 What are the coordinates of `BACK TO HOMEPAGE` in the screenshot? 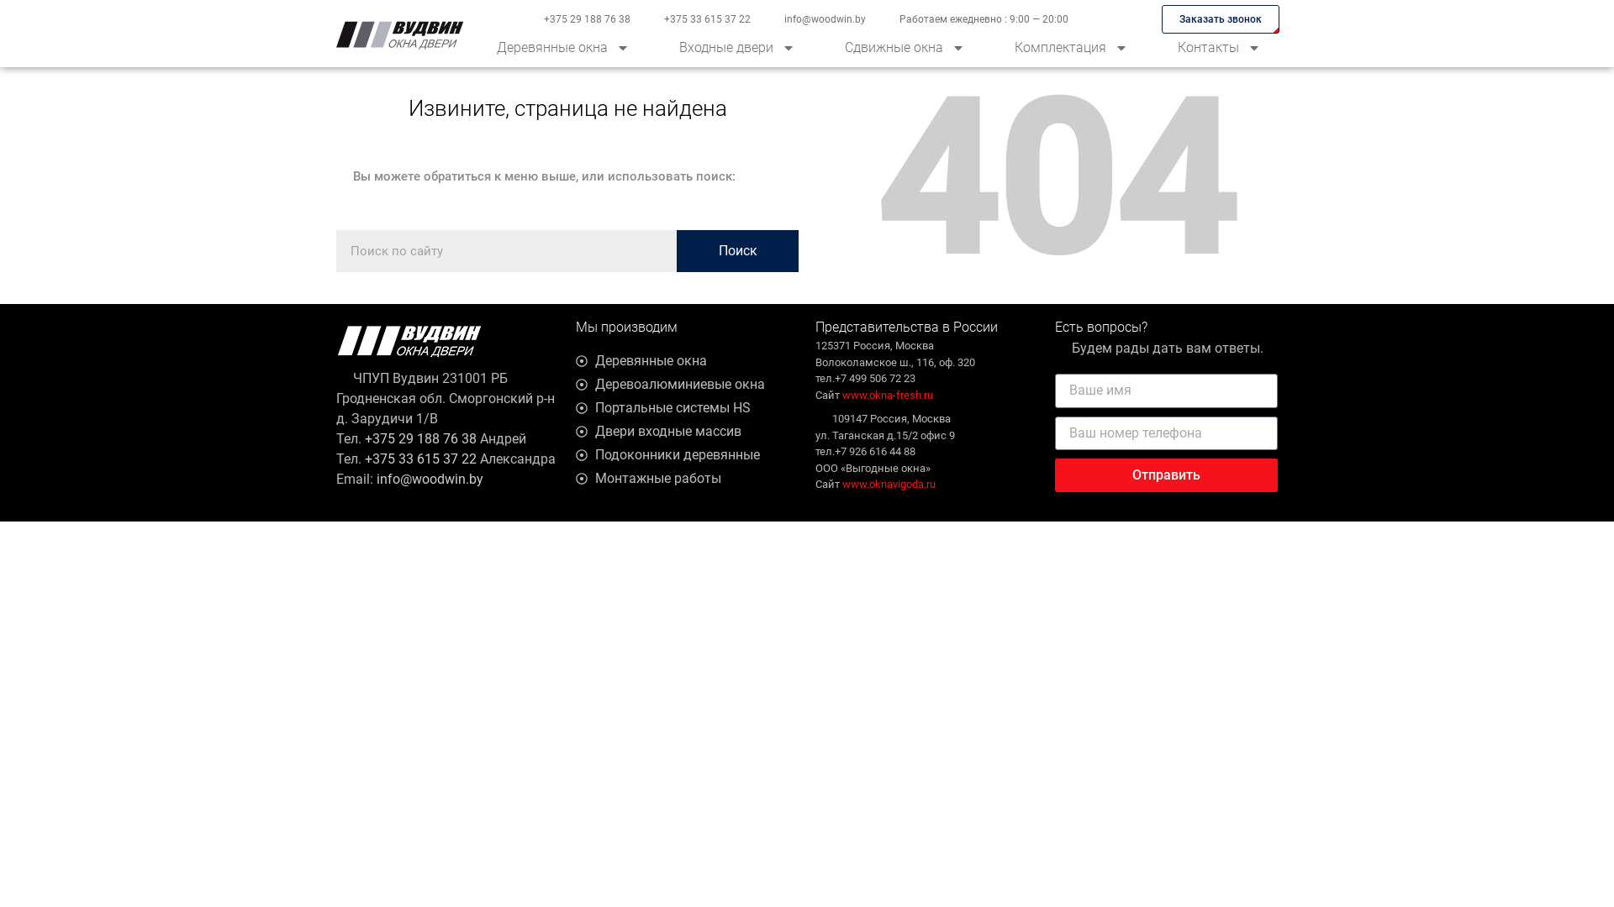 It's located at (243, 42).